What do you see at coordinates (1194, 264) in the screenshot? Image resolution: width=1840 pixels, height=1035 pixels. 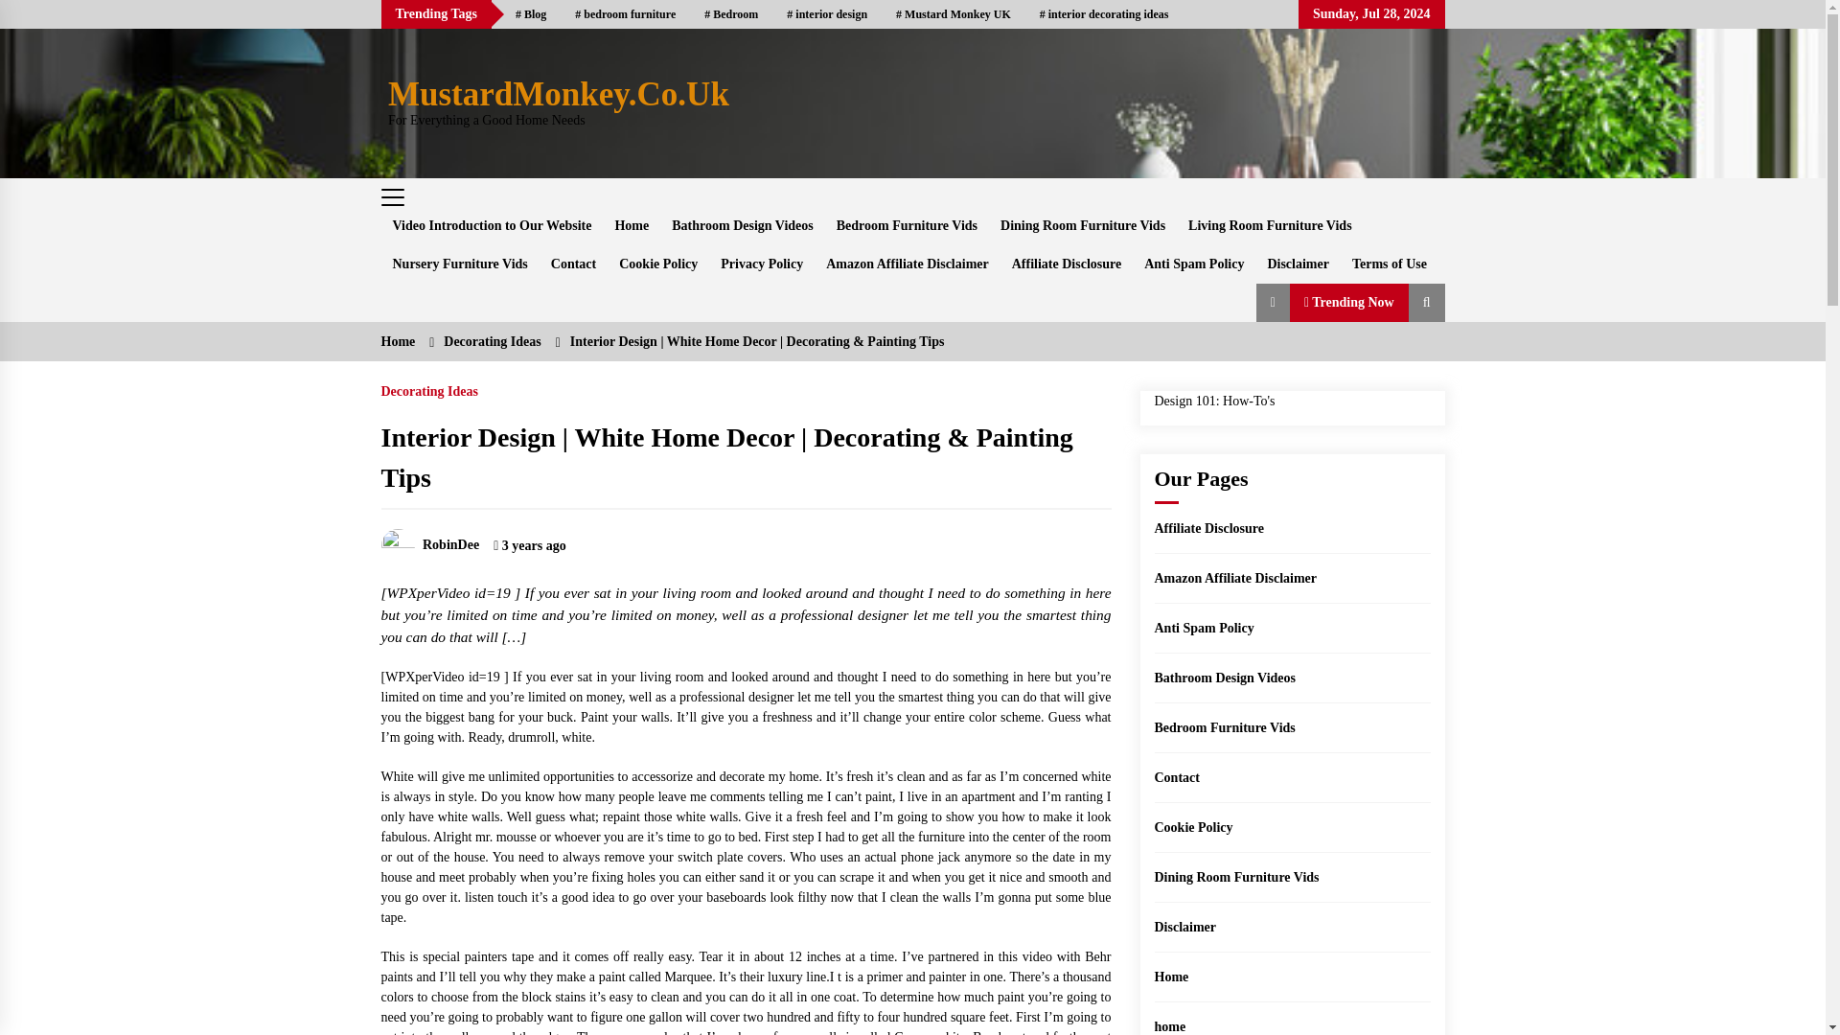 I see `Anti Spam Policy` at bounding box center [1194, 264].